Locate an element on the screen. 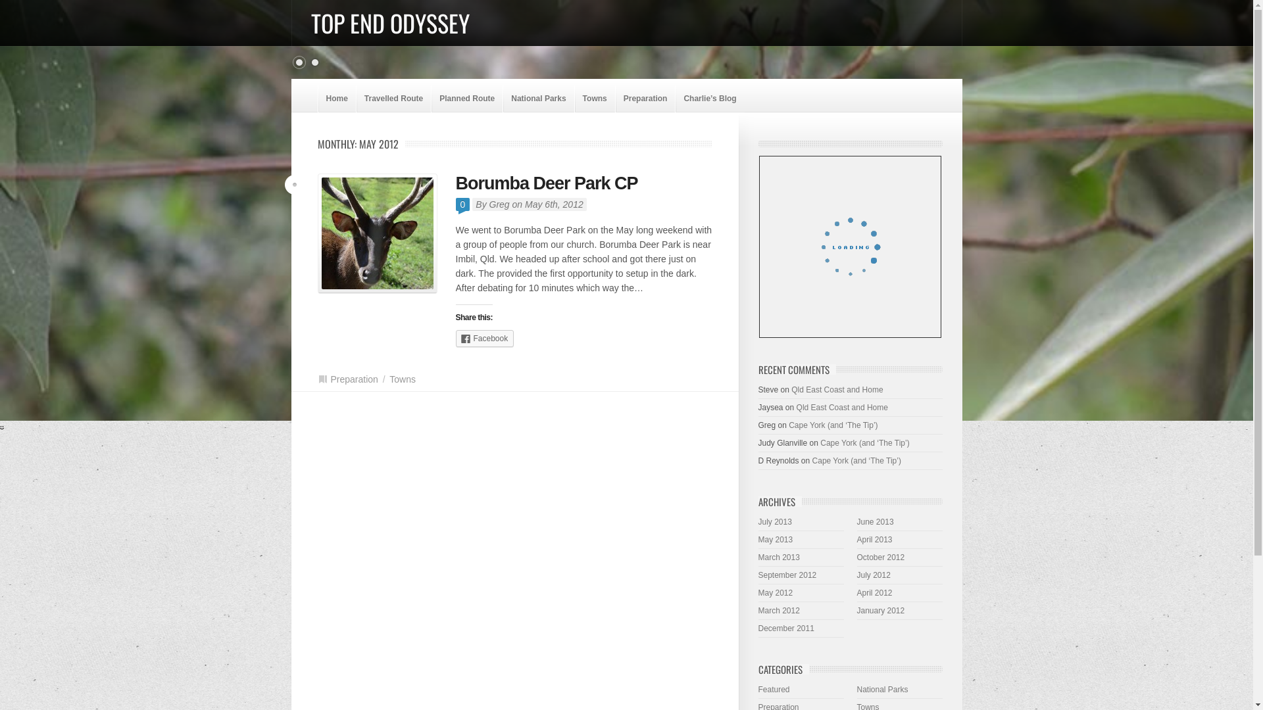 The width and height of the screenshot is (1263, 710). May 2012 is located at coordinates (775, 593).